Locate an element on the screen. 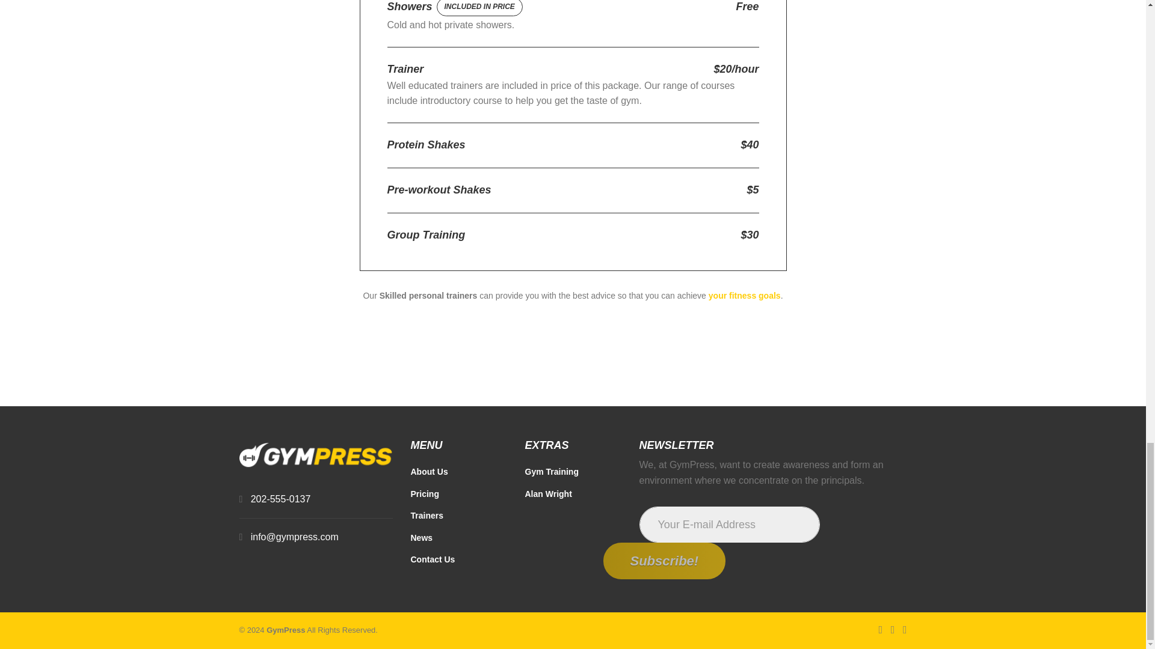  Alan Wright is located at coordinates (573, 498).